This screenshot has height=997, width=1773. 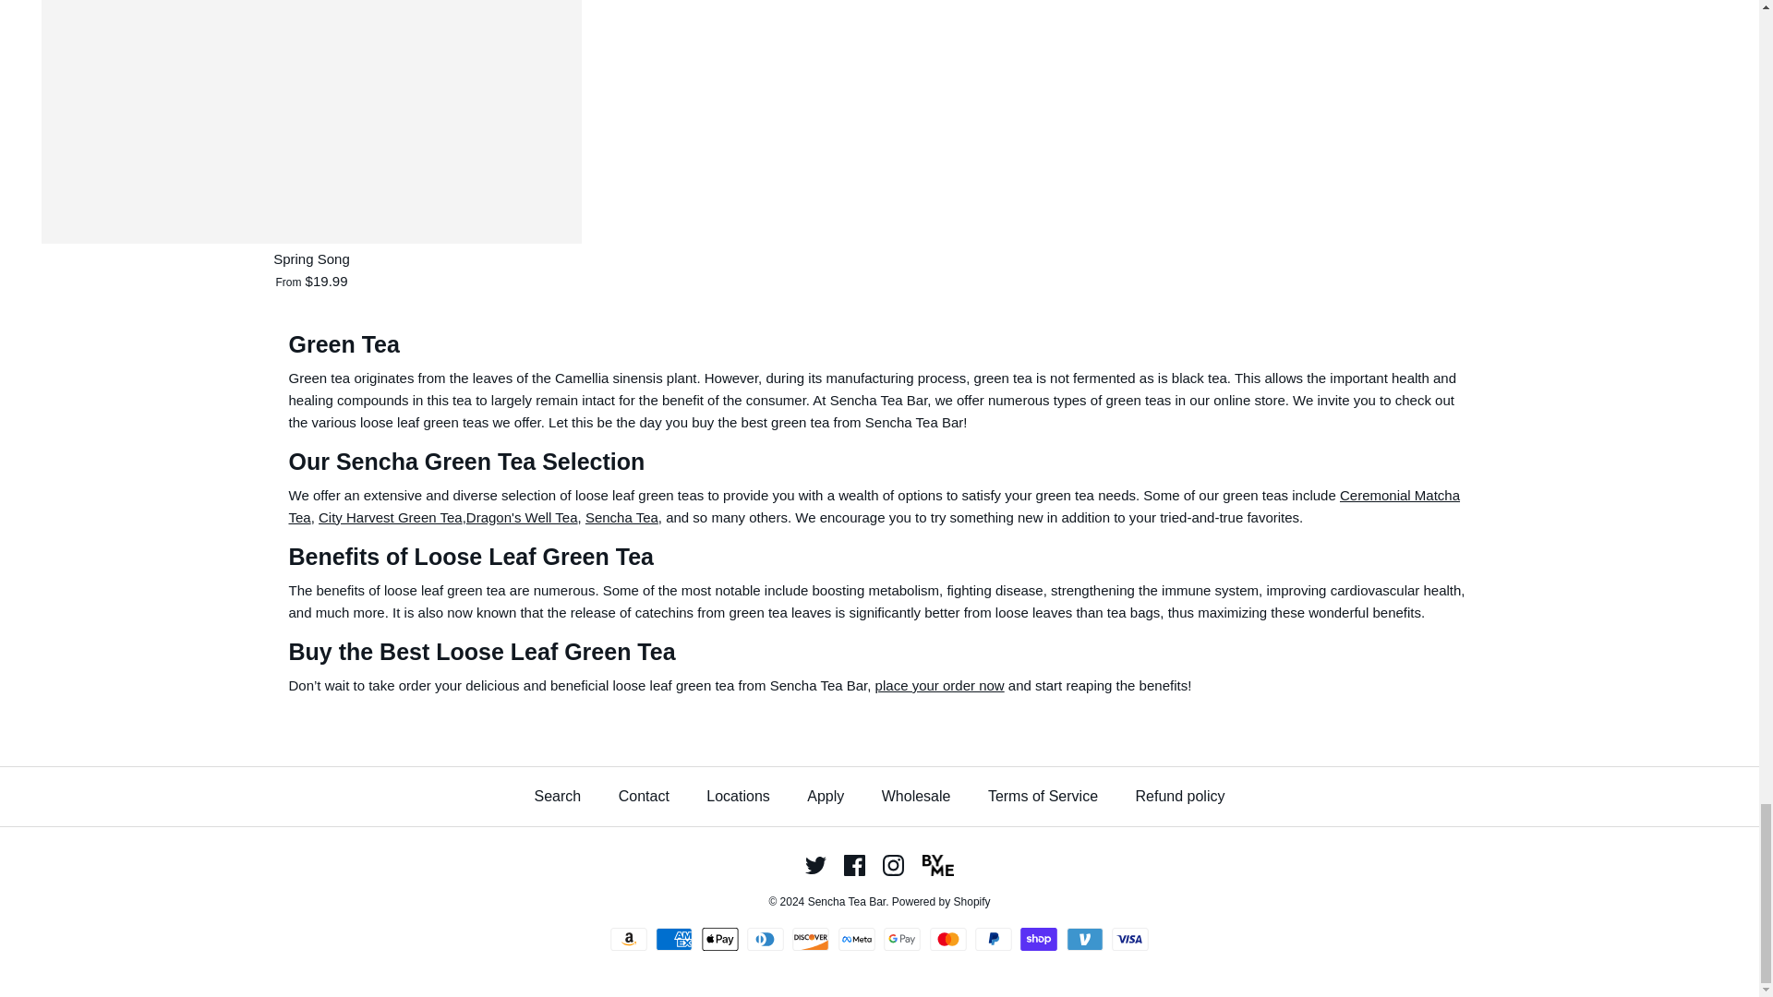 What do you see at coordinates (1130, 940) in the screenshot?
I see `Visa` at bounding box center [1130, 940].